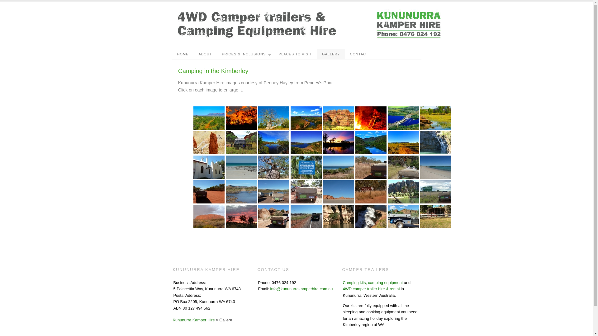  What do you see at coordinates (183, 54) in the screenshot?
I see `HOME` at bounding box center [183, 54].